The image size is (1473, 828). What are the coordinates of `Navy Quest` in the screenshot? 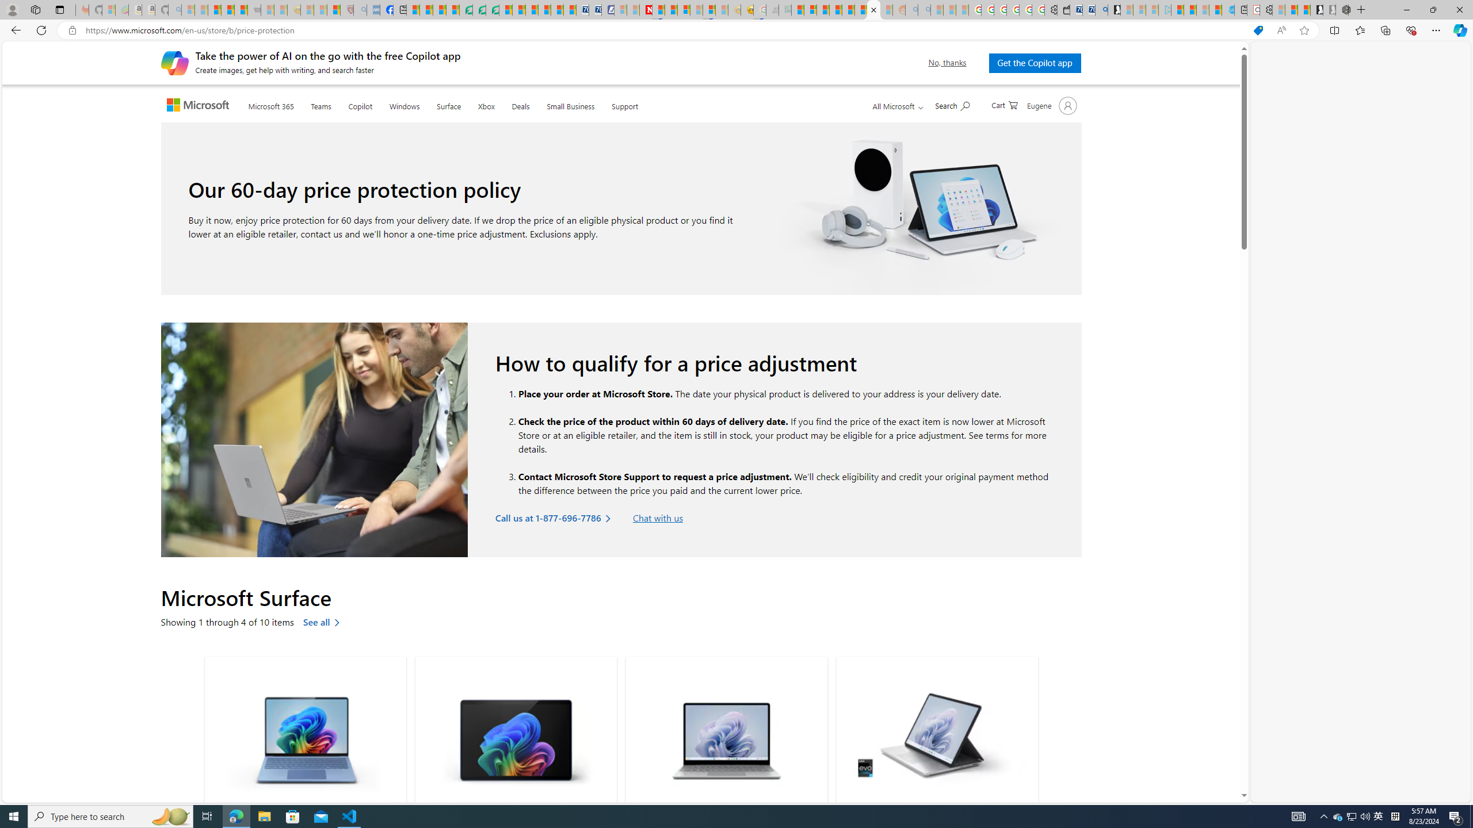 It's located at (772, 10).